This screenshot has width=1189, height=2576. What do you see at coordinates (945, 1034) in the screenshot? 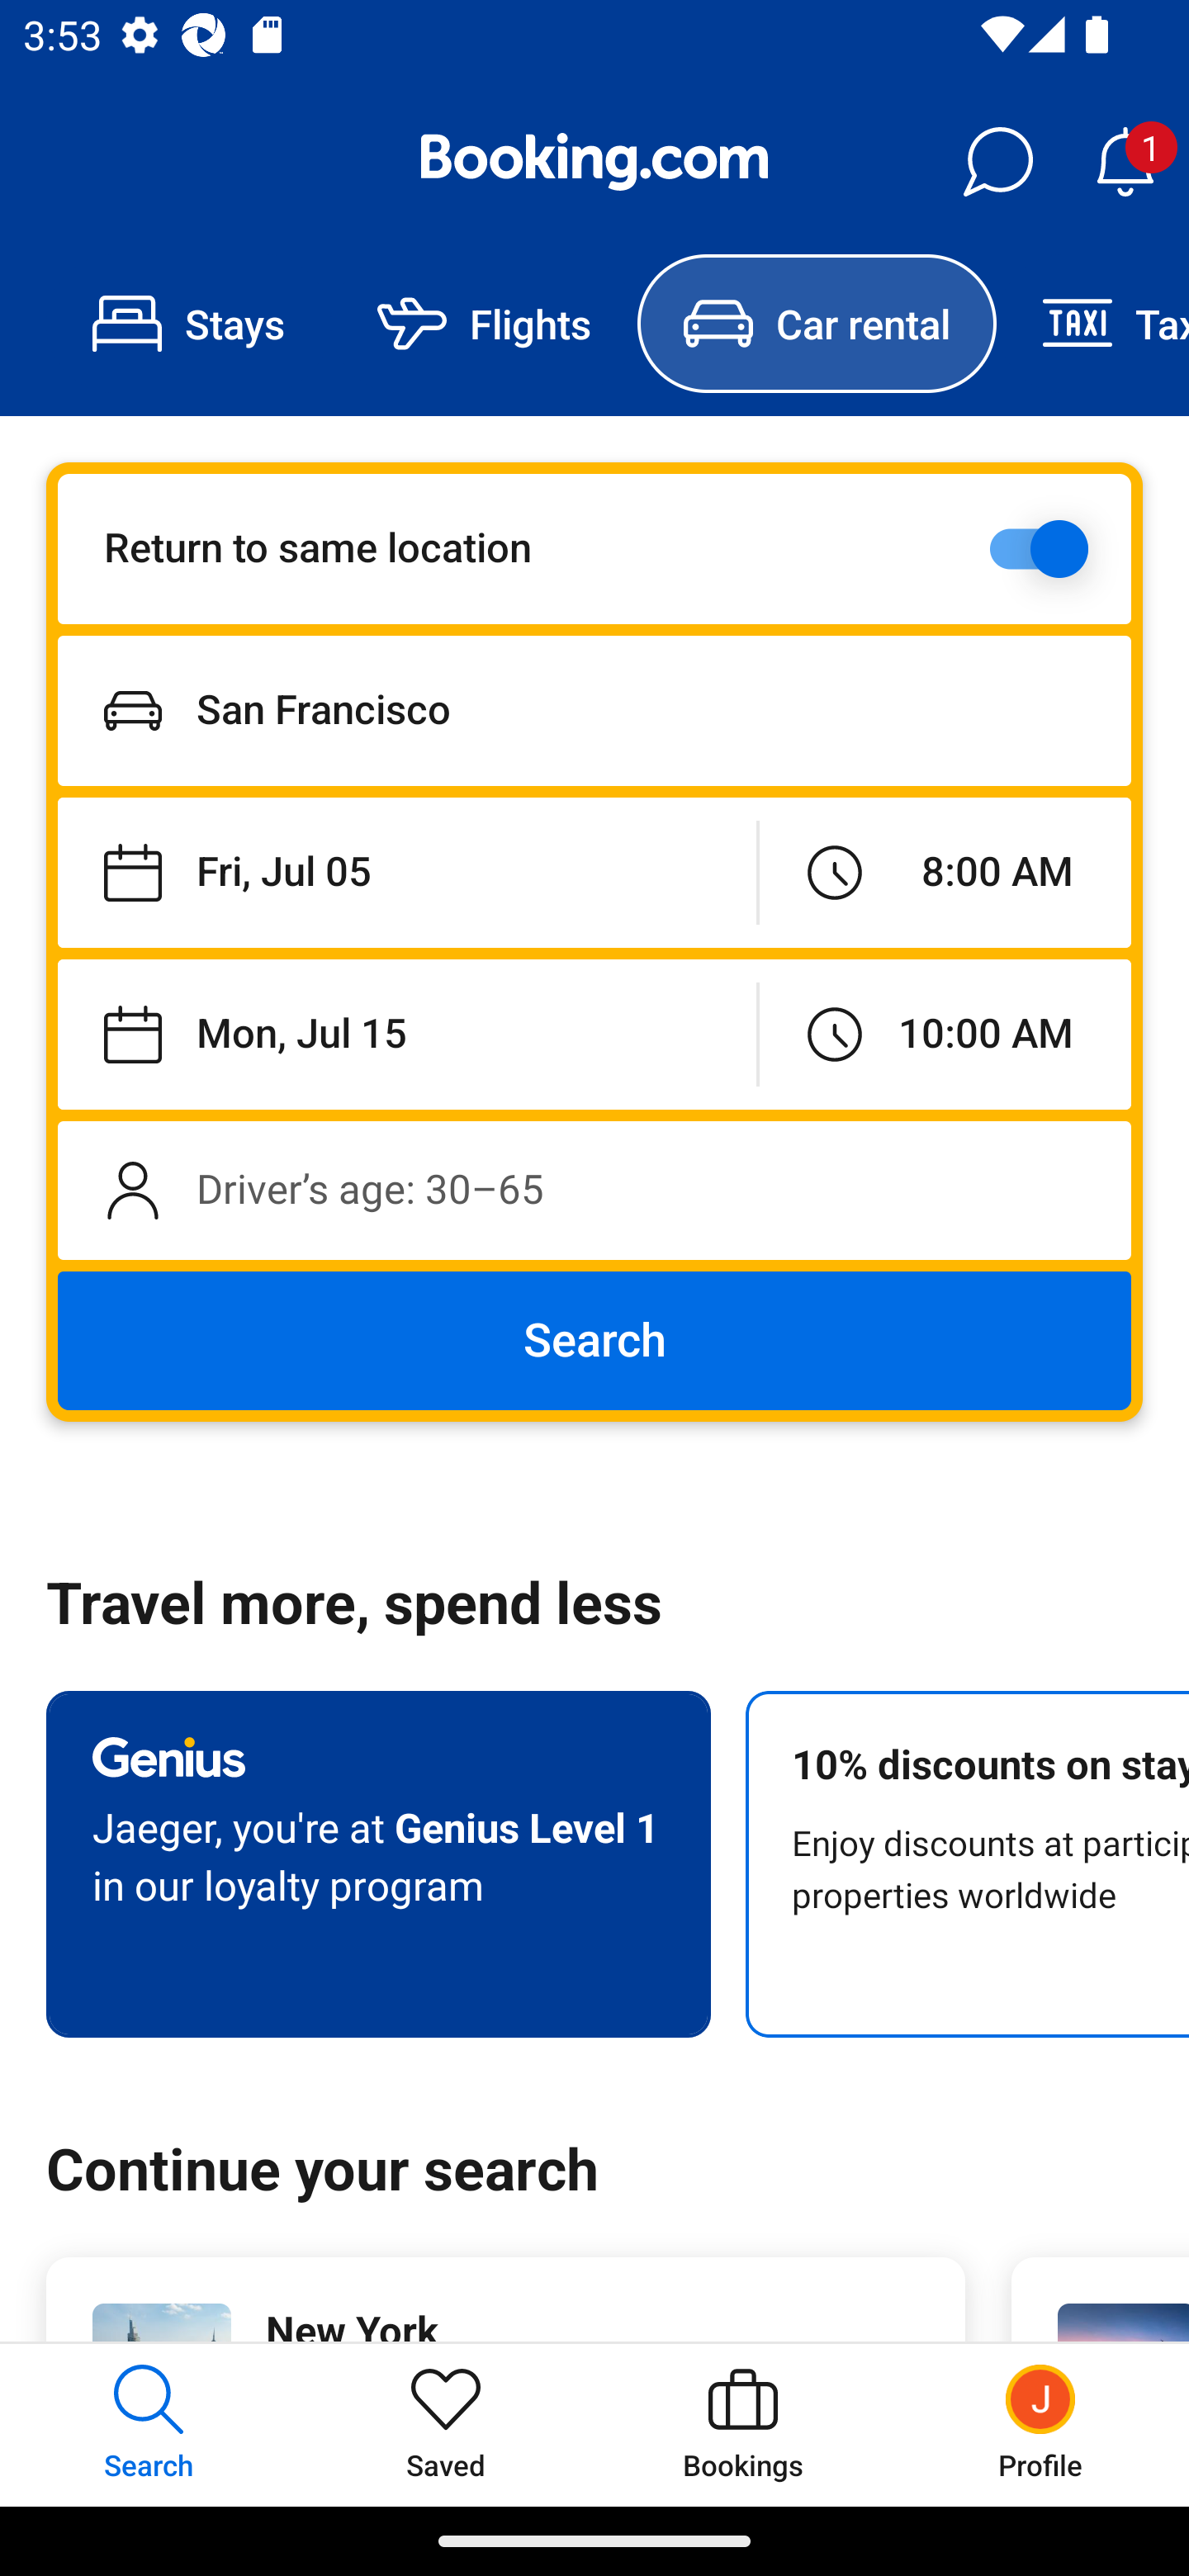
I see `Drop-off time: 10:00:00.000` at bounding box center [945, 1034].